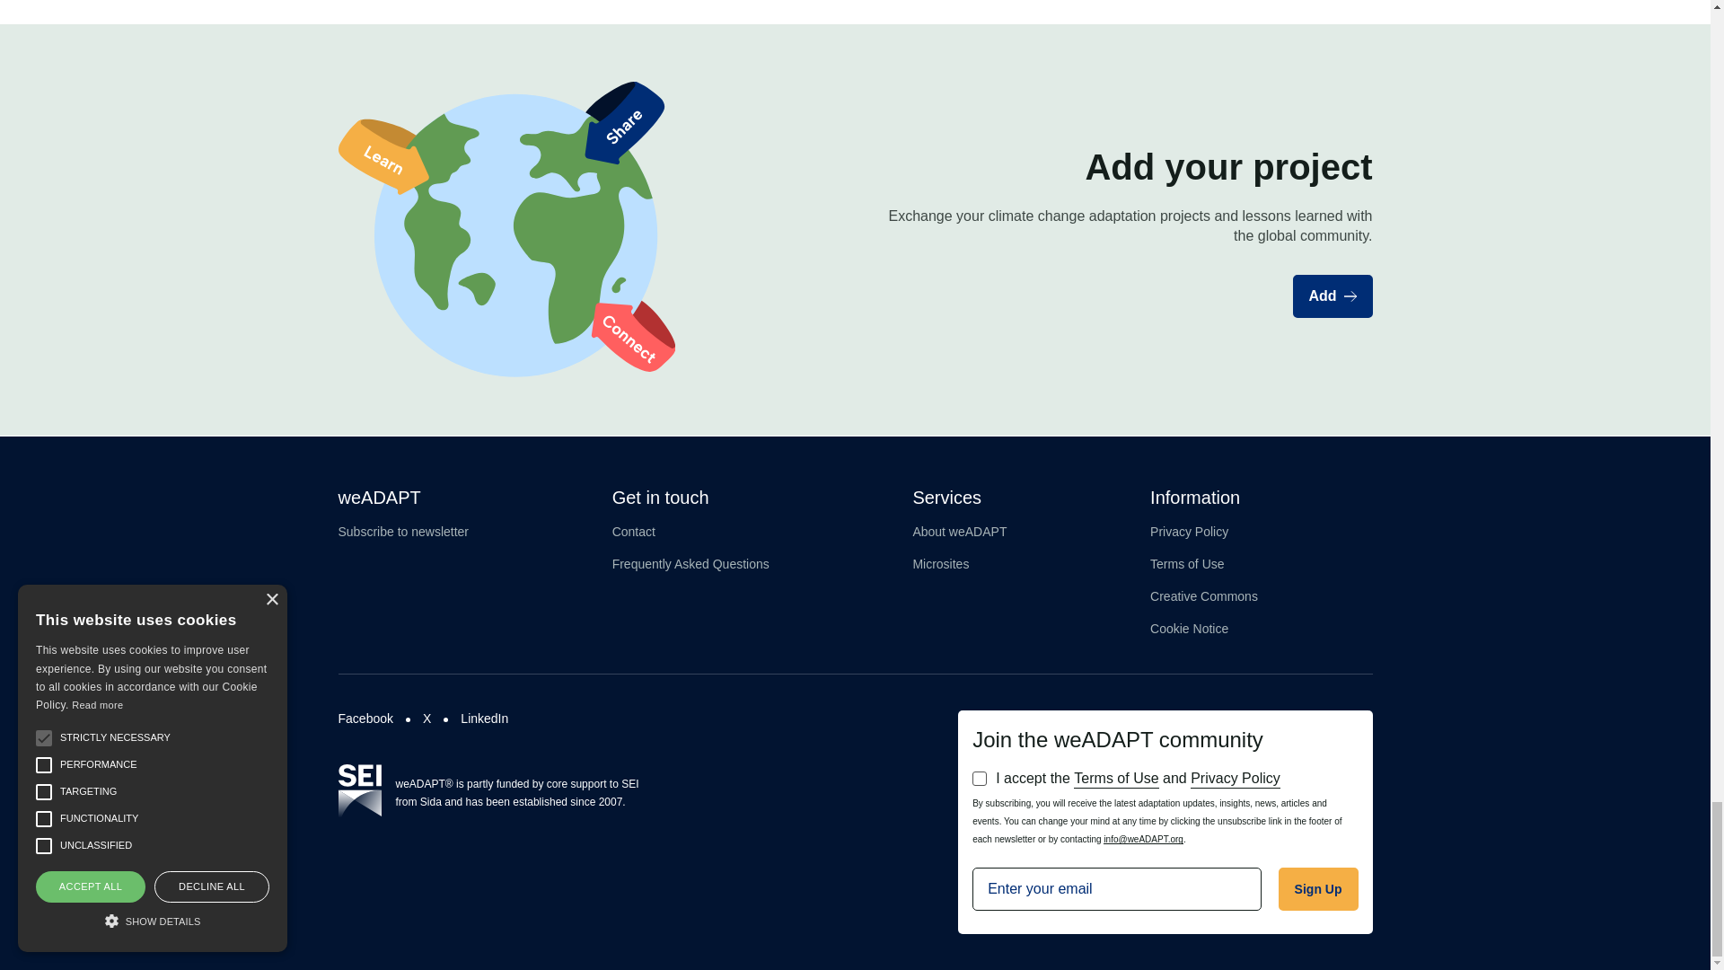 The image size is (1724, 970). What do you see at coordinates (1318, 889) in the screenshot?
I see `Sign Up` at bounding box center [1318, 889].